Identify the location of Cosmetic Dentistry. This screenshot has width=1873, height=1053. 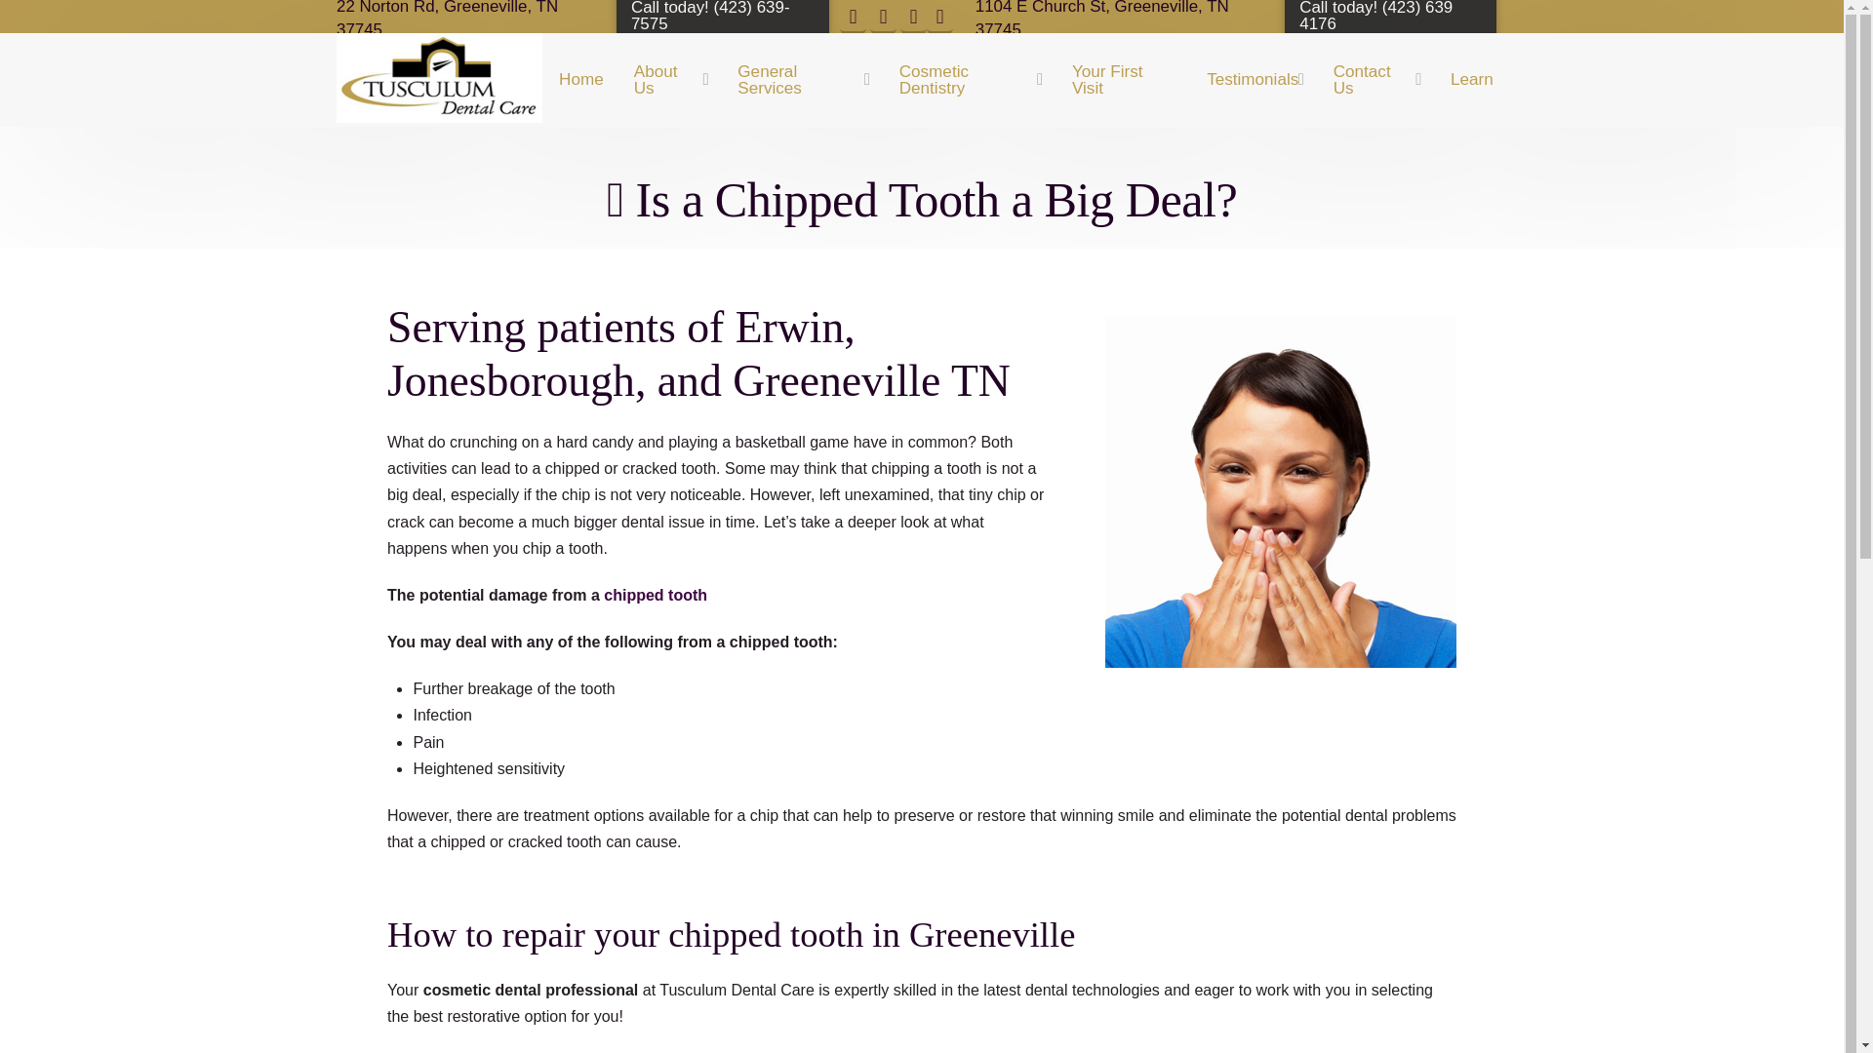
(969, 79).